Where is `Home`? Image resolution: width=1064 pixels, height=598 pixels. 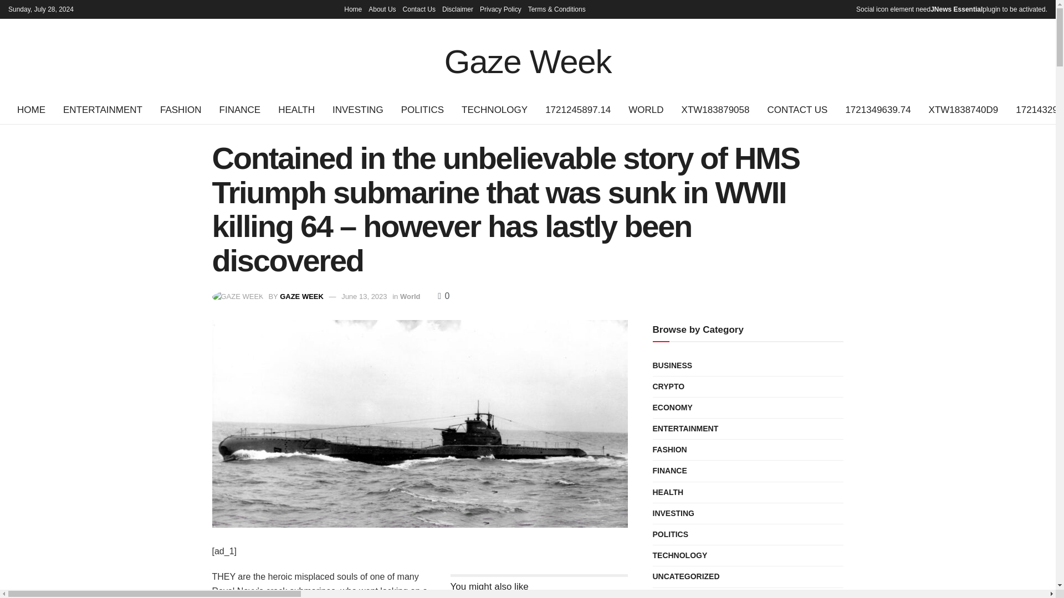
Home is located at coordinates (352, 9).